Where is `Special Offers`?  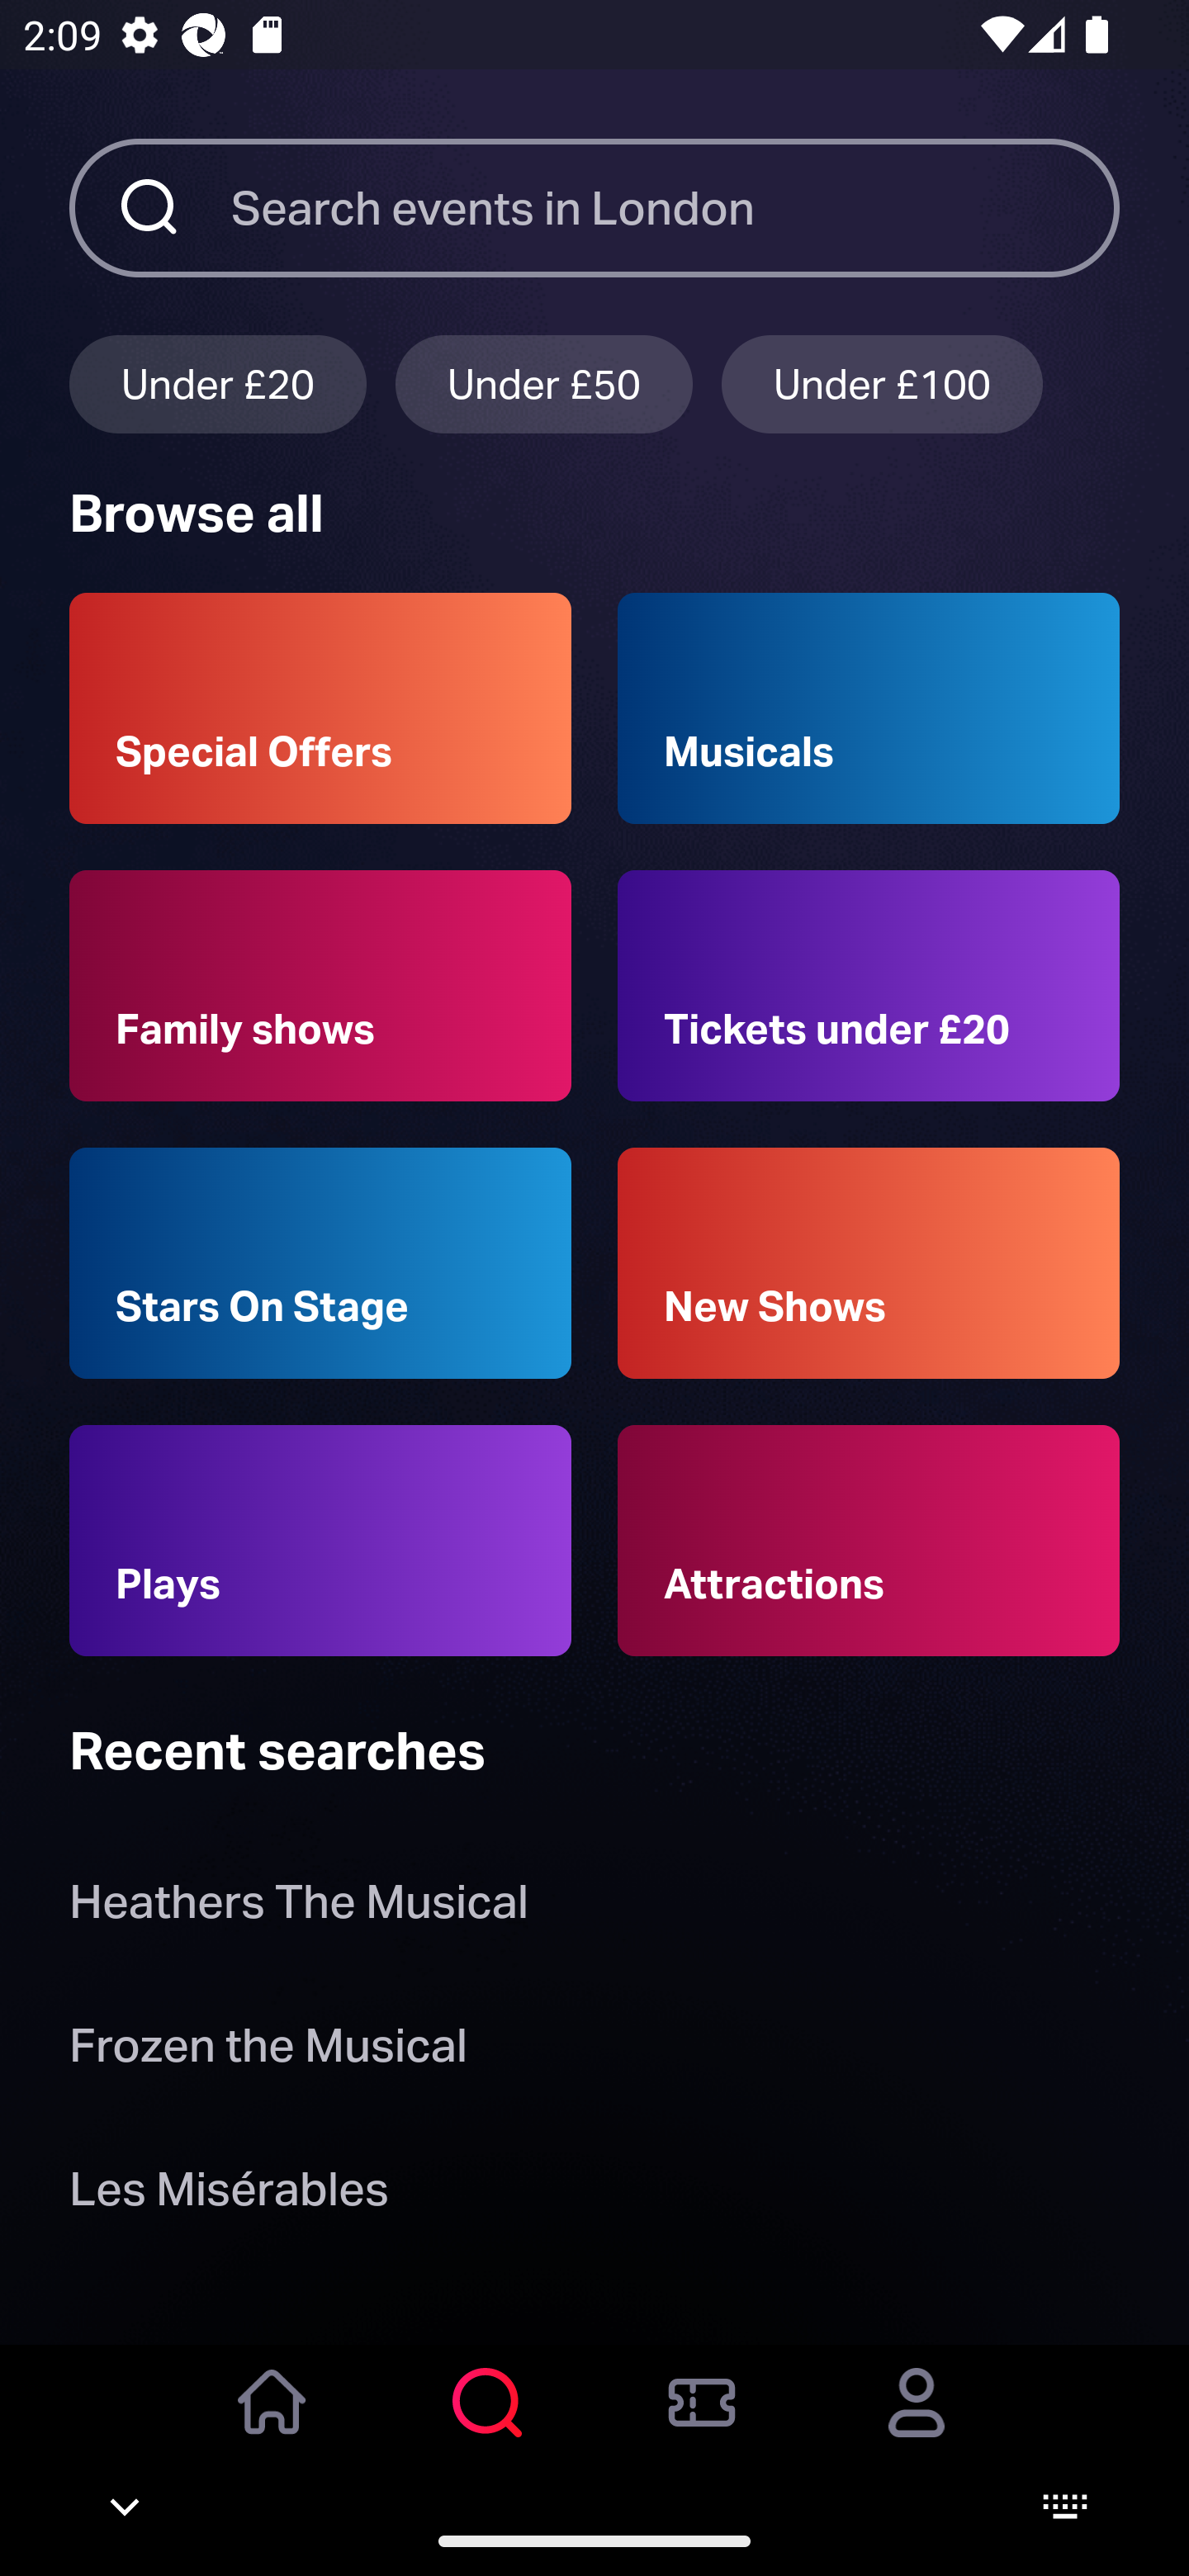 Special Offers is located at coordinates (320, 708).